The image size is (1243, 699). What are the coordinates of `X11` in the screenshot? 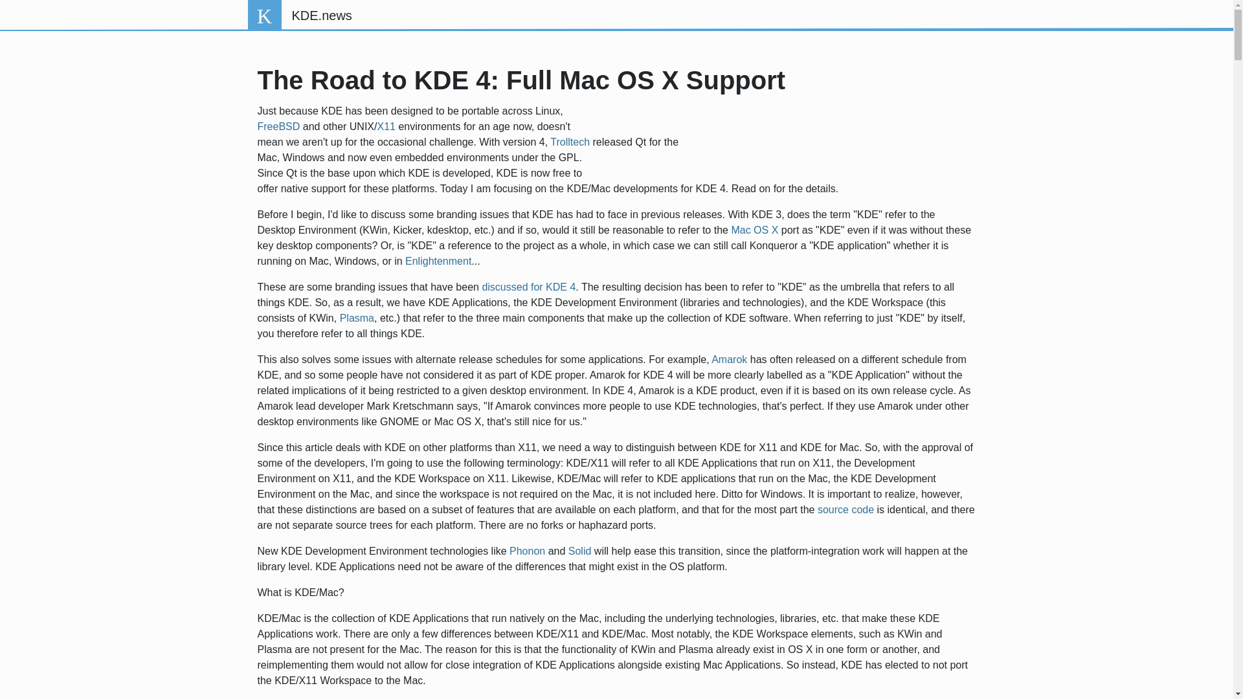 It's located at (386, 126).